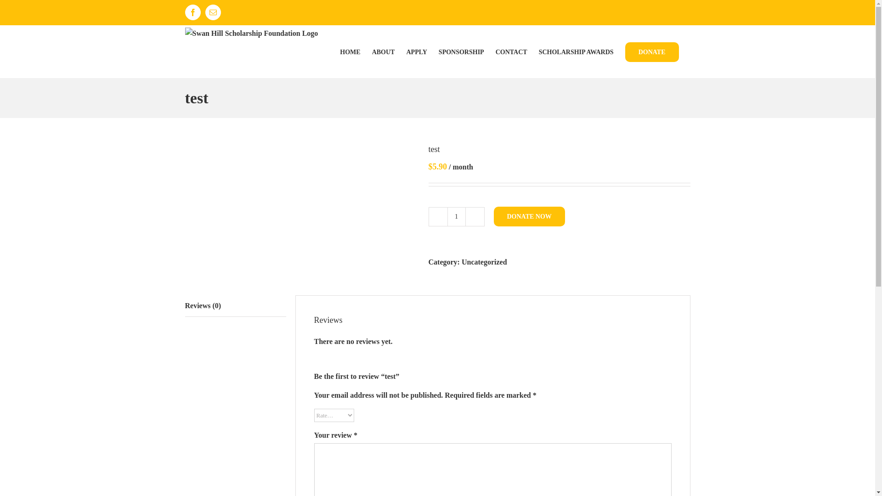 The image size is (882, 496). I want to click on Facebook, so click(192, 12).